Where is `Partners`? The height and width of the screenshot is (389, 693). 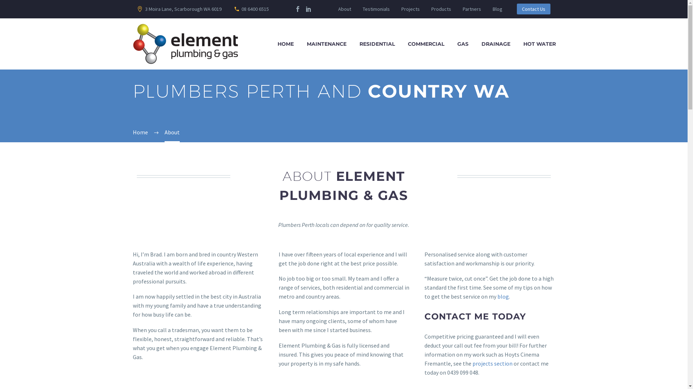
Partners is located at coordinates (471, 9).